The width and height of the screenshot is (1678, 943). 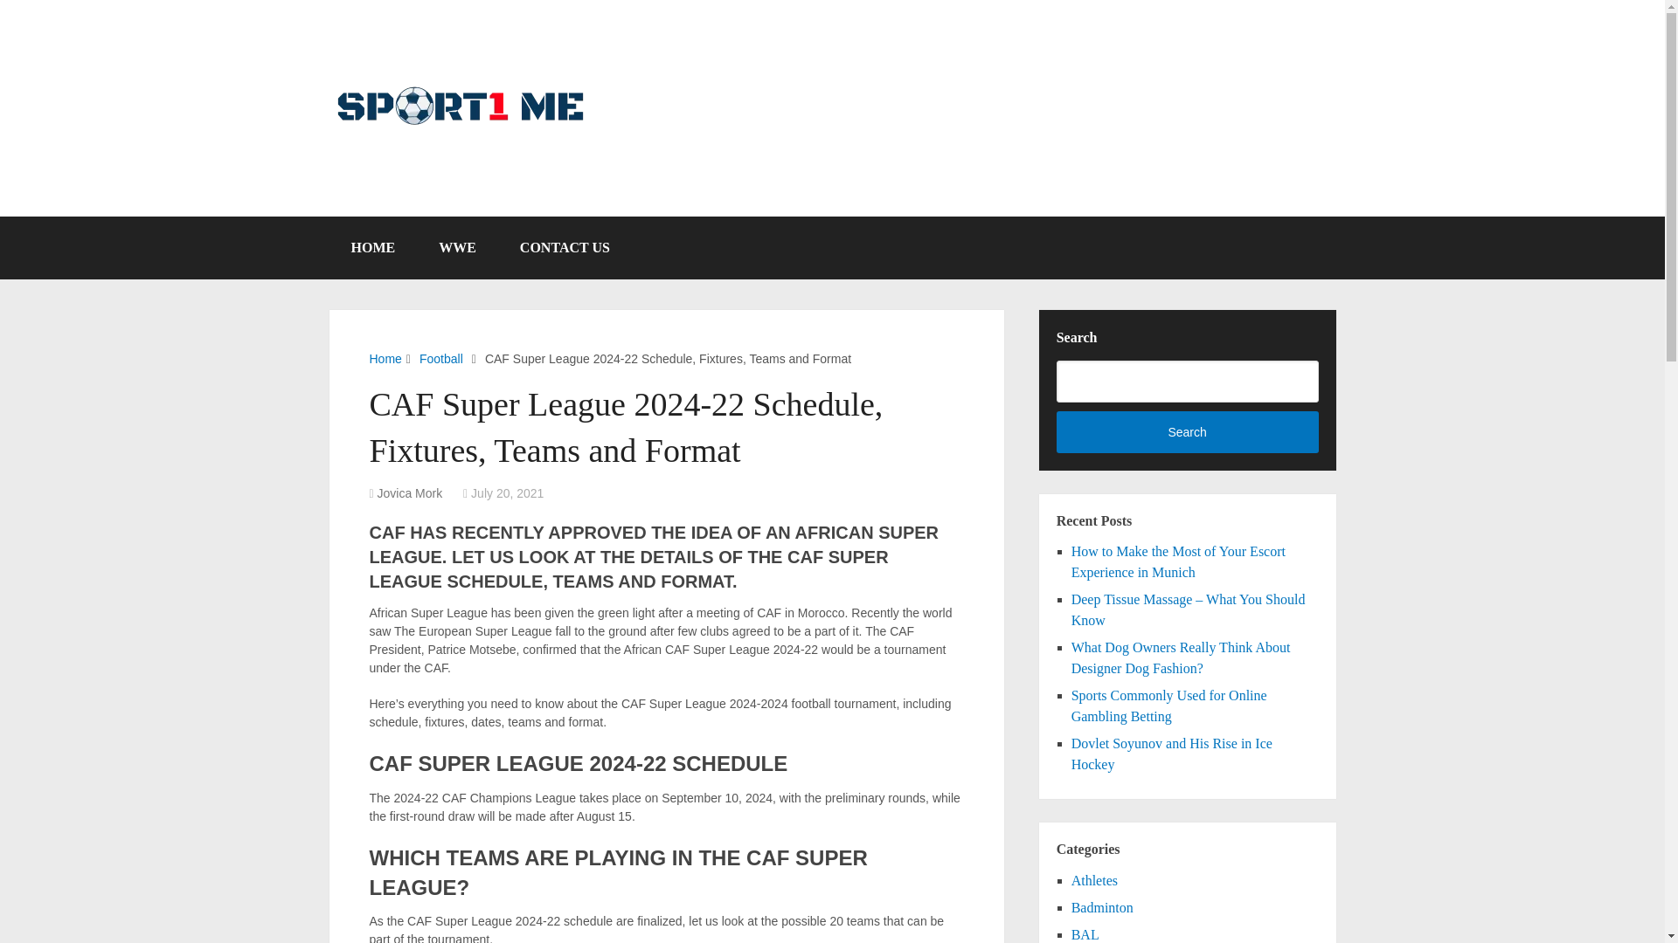 I want to click on Search, so click(x=1188, y=431).